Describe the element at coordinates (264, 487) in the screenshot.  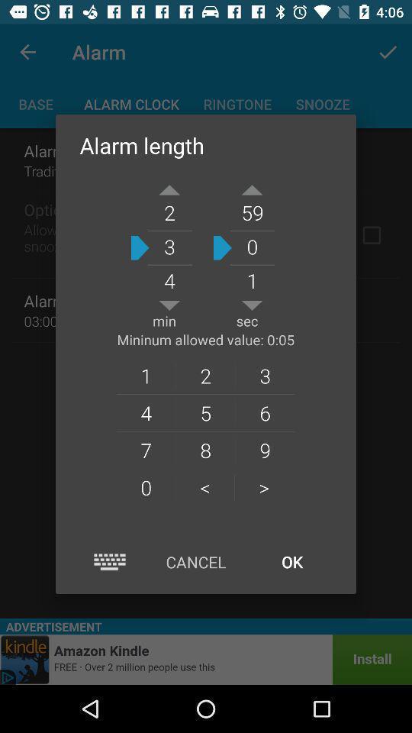
I see `press item to the right of 8 item` at that location.